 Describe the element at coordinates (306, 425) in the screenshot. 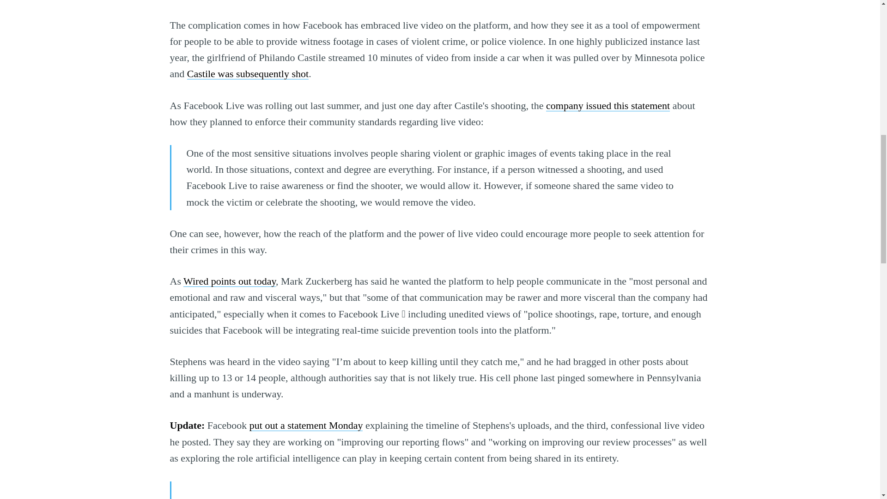

I see `put out a statement Monday` at that location.